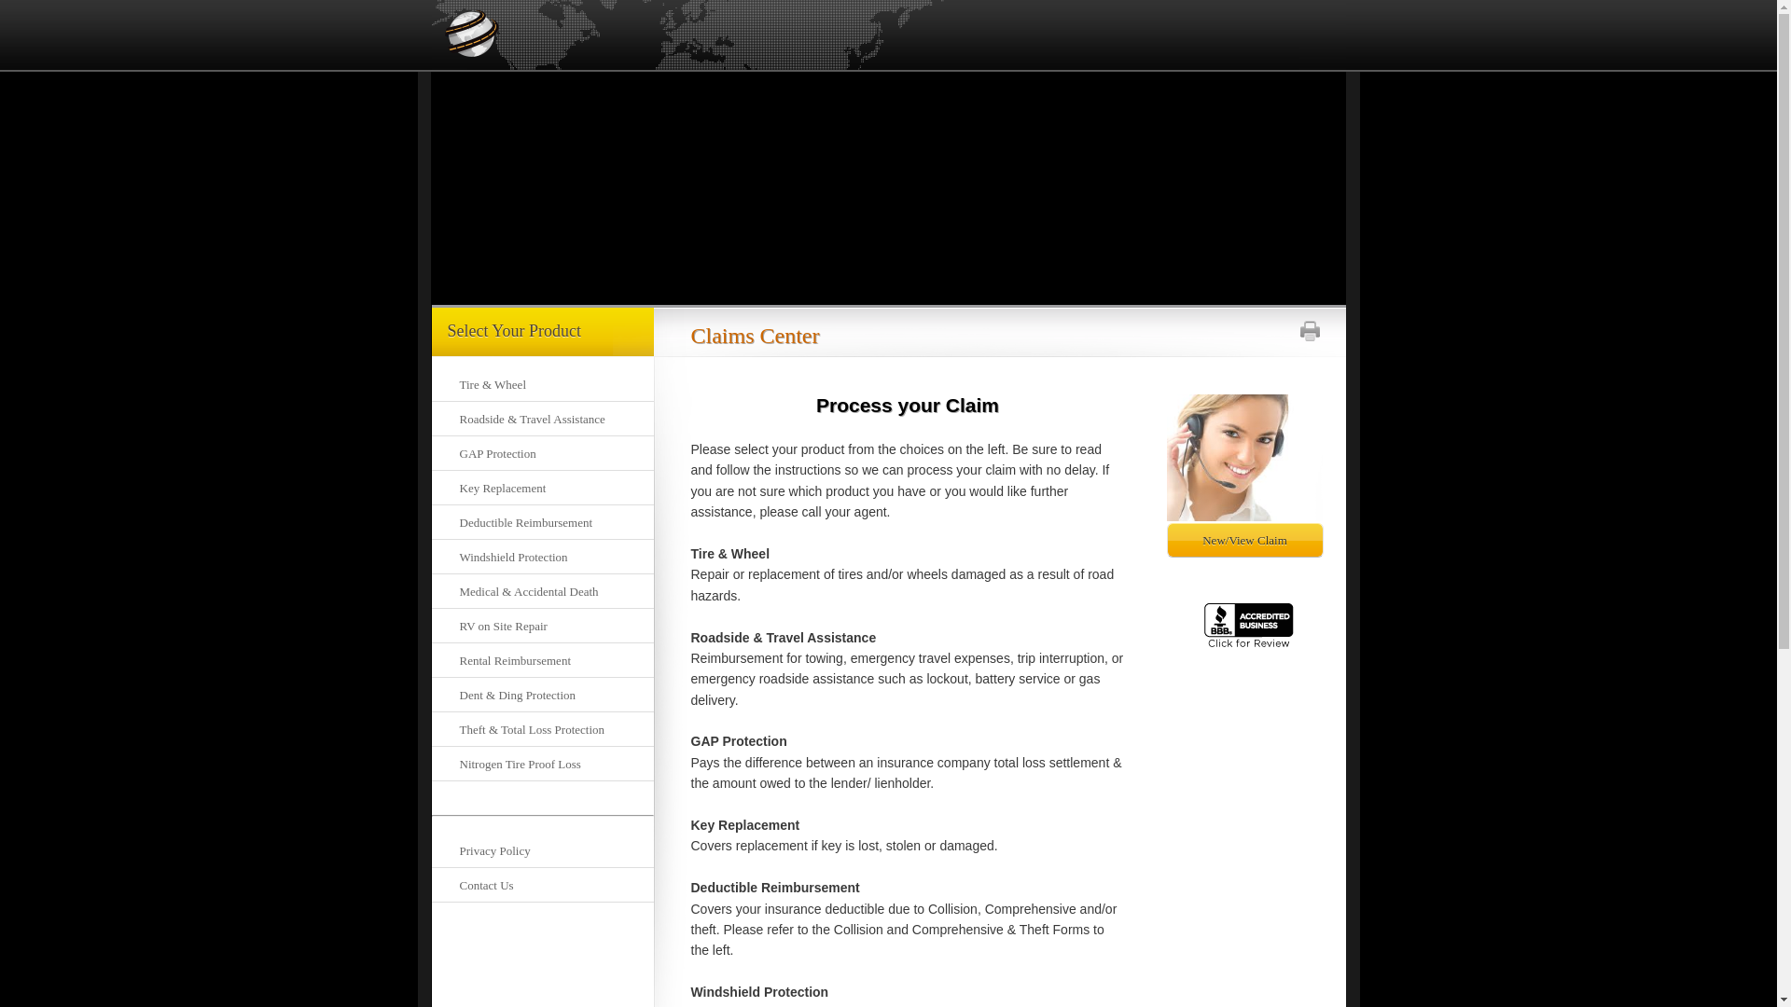 This screenshot has width=1791, height=1007. I want to click on Windshield Protection, so click(542, 557).